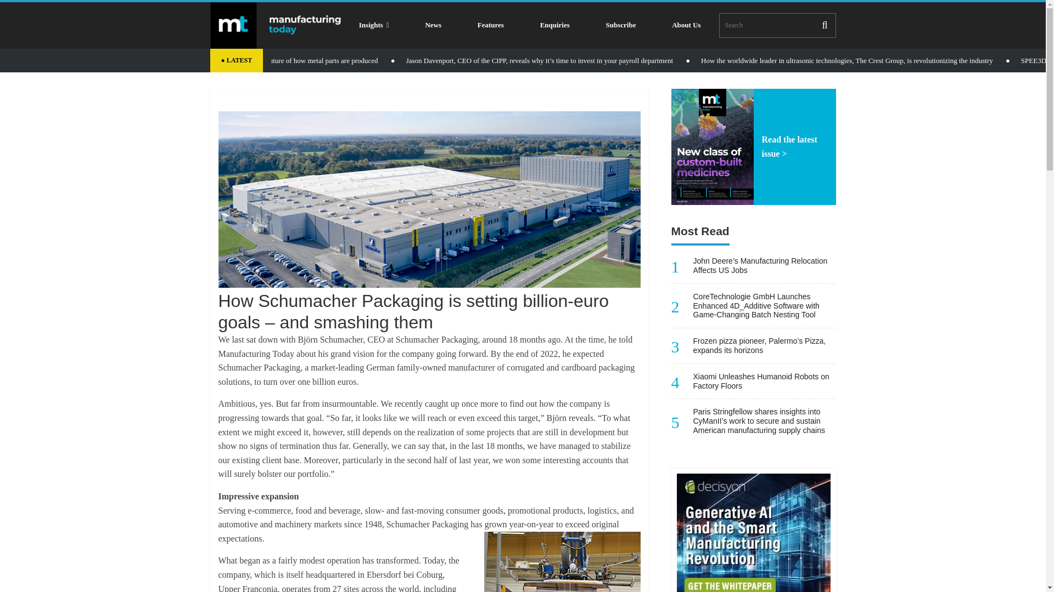  Describe the element at coordinates (711, 147) in the screenshot. I see `Manufacturing Today` at that location.